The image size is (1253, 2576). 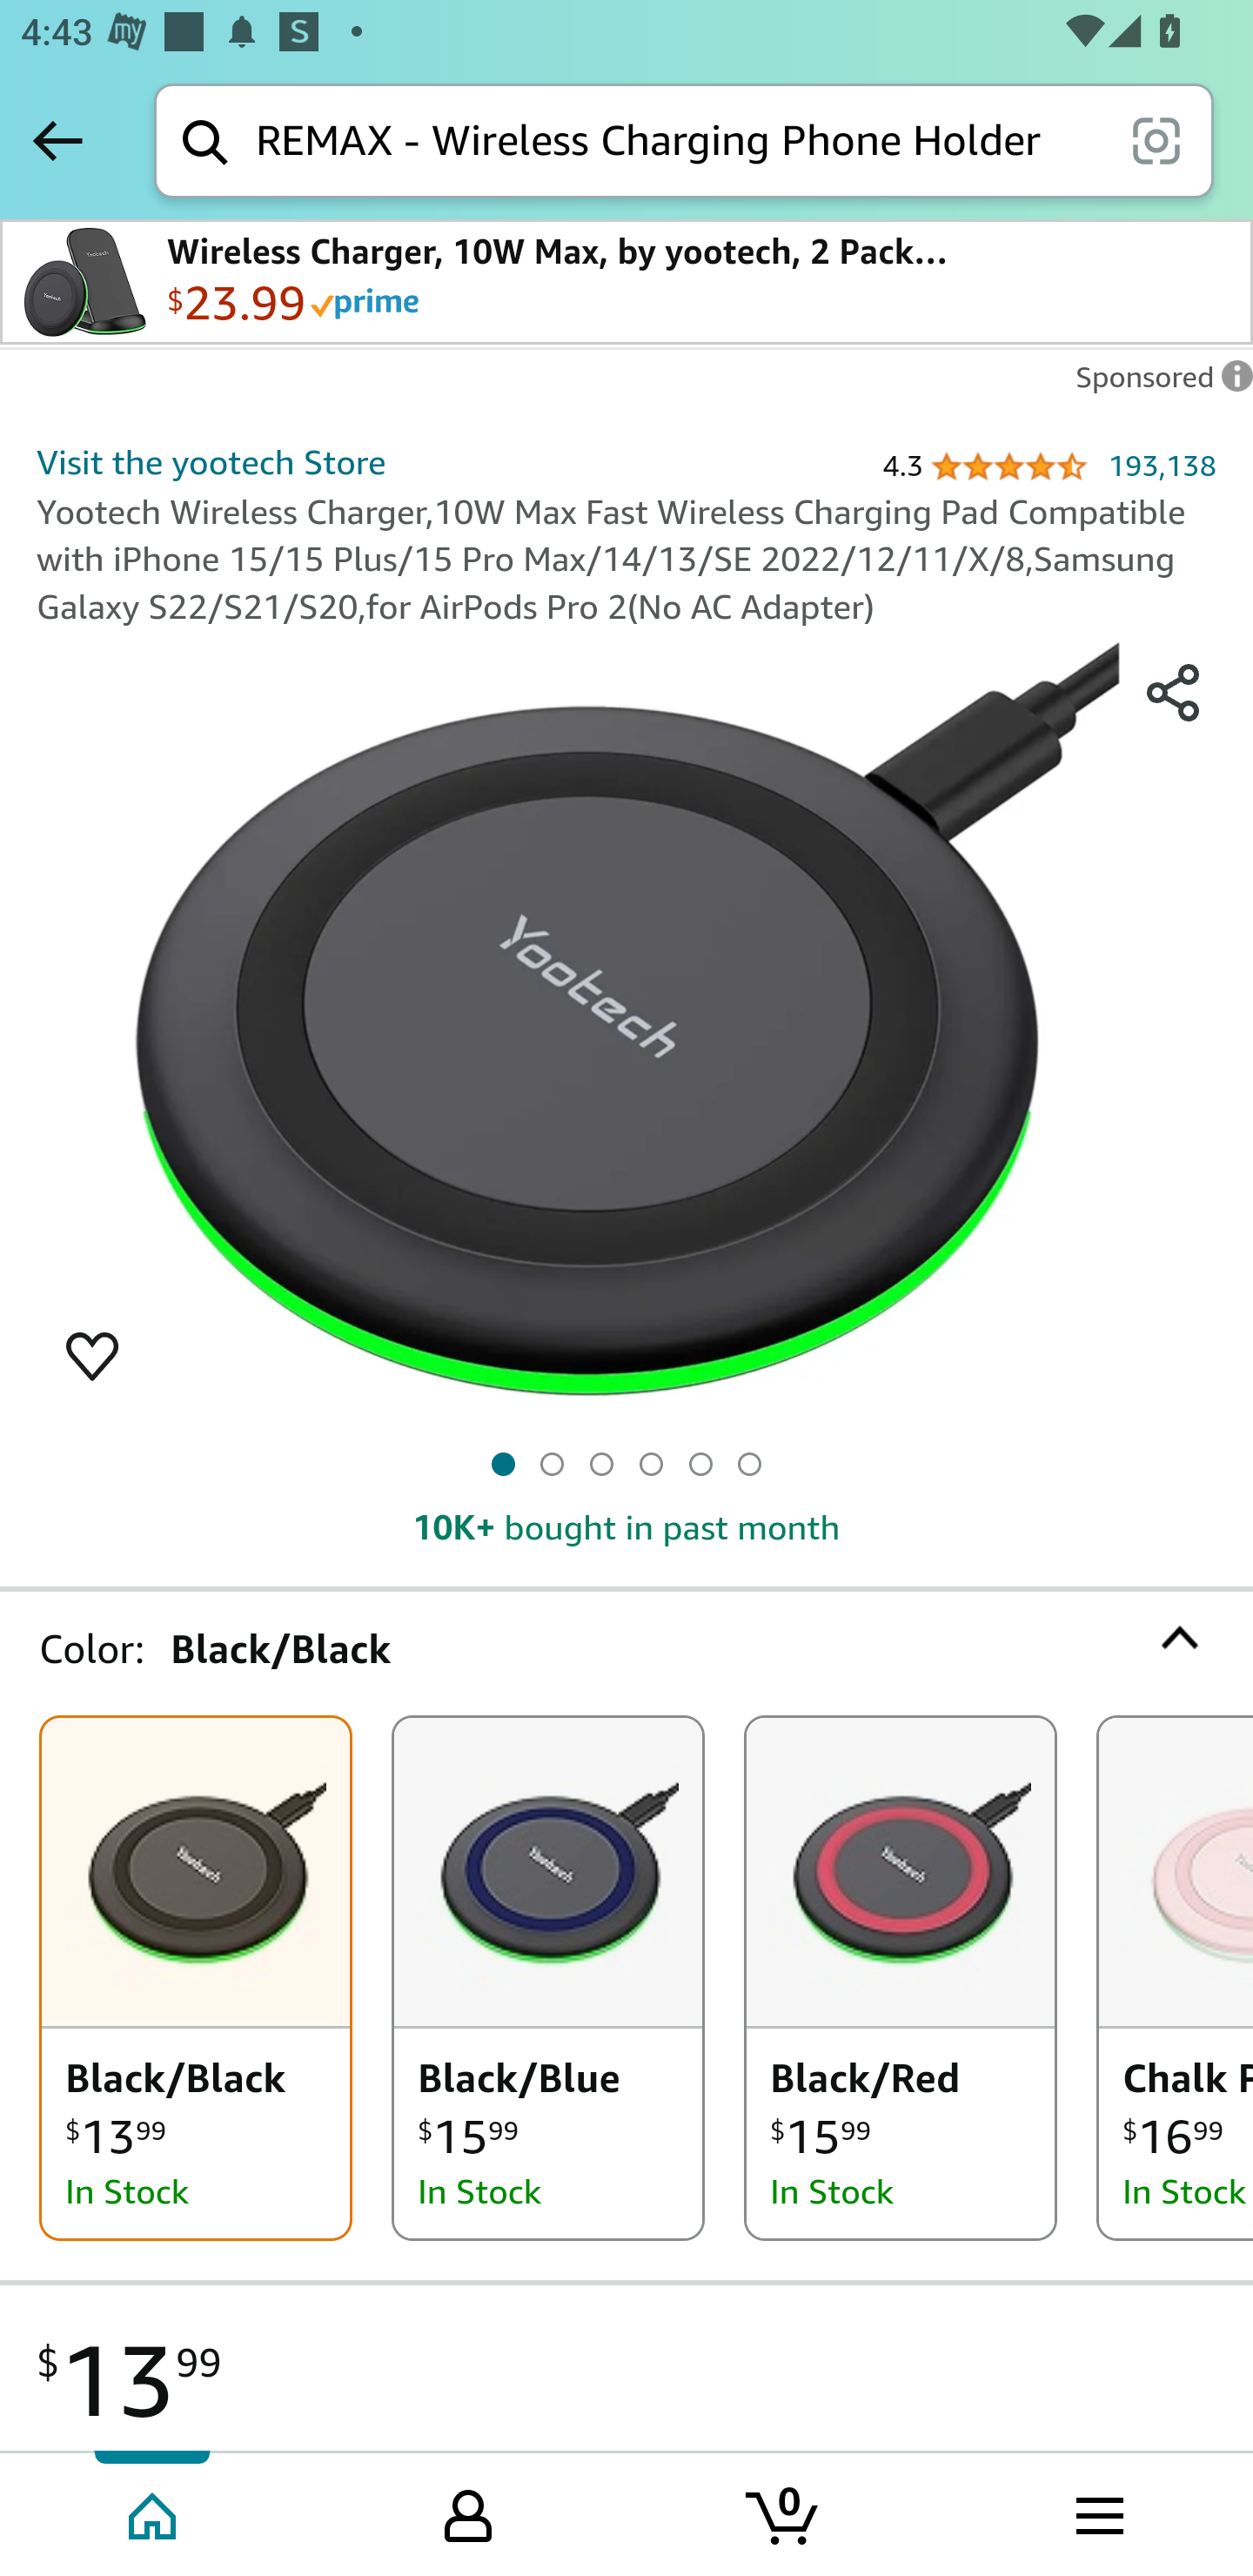 I want to click on Leave feedback on Sponsored ad Sponsored , so click(x=1156, y=385).